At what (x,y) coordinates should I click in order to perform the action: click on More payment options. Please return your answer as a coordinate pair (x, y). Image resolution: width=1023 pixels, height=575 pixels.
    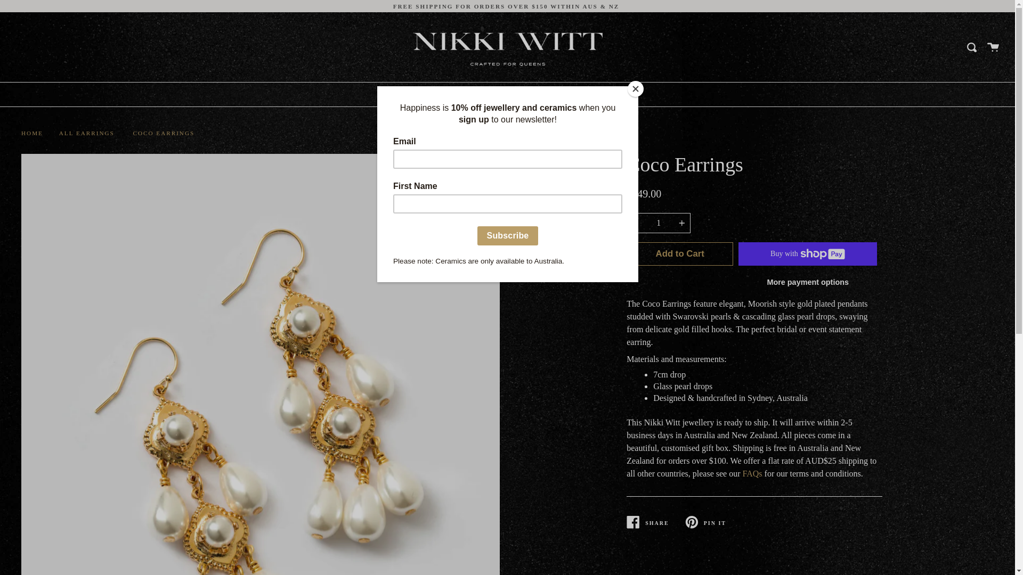
    Looking at the image, I should click on (808, 283).